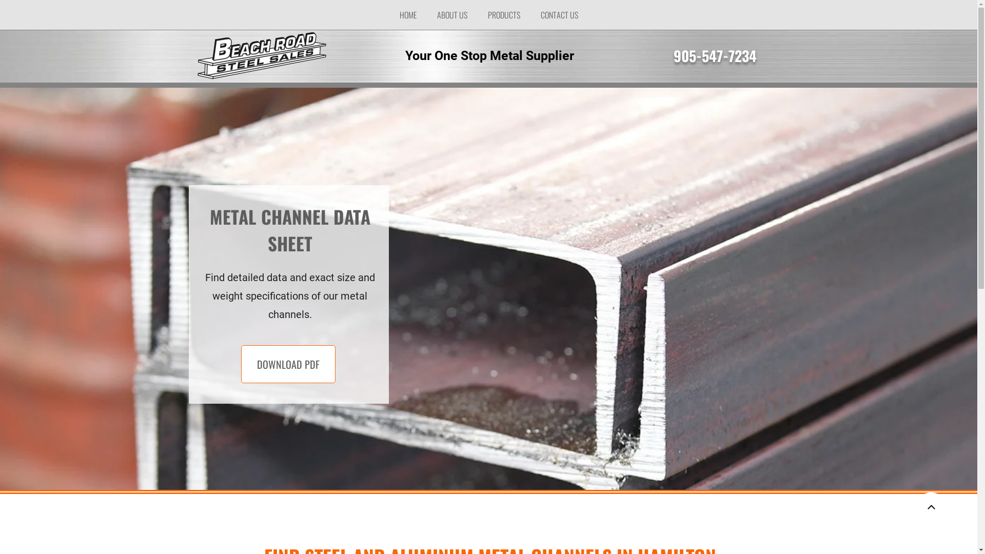 The height and width of the screenshot is (554, 985). What do you see at coordinates (559, 15) in the screenshot?
I see `CONTACT US` at bounding box center [559, 15].